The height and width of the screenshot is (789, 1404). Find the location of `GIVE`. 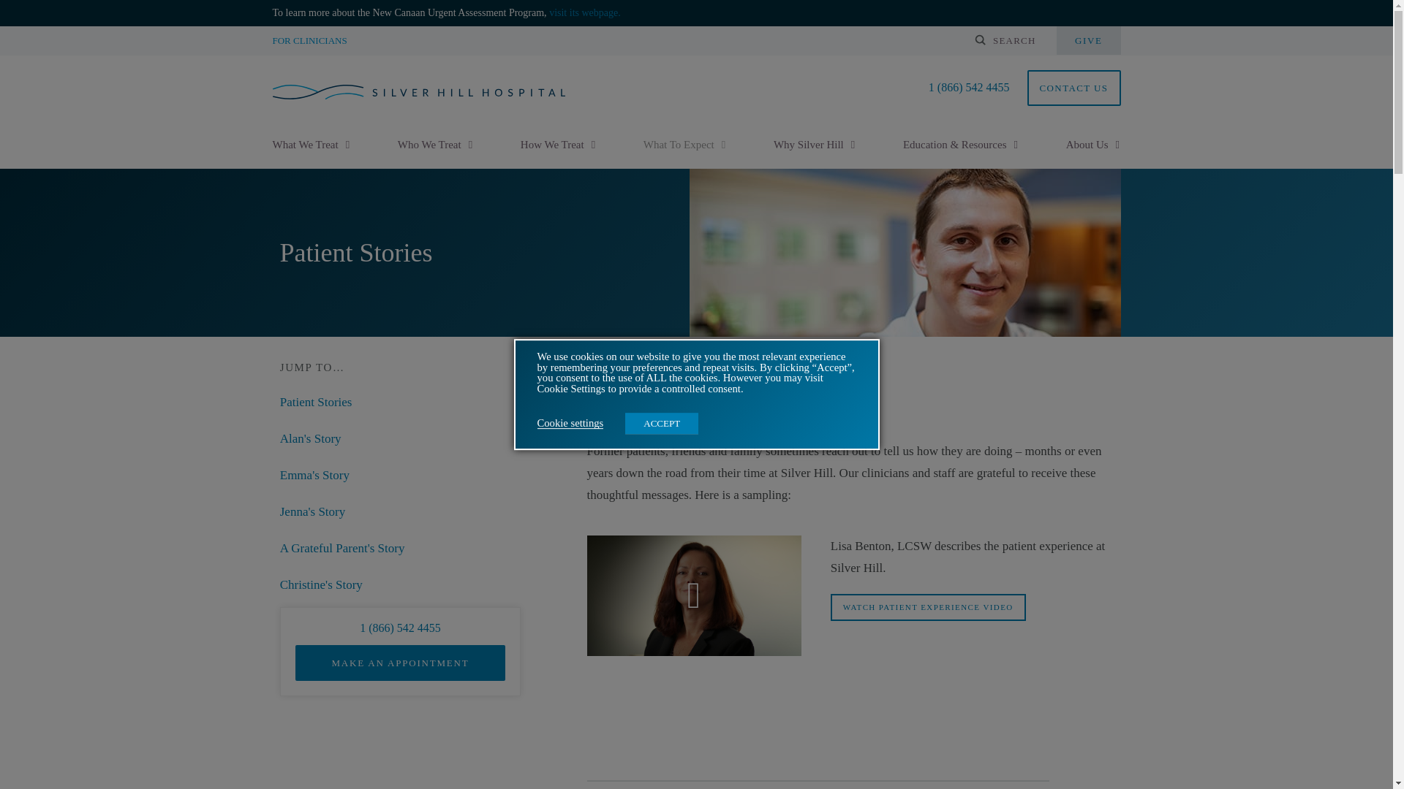

GIVE is located at coordinates (1088, 39).